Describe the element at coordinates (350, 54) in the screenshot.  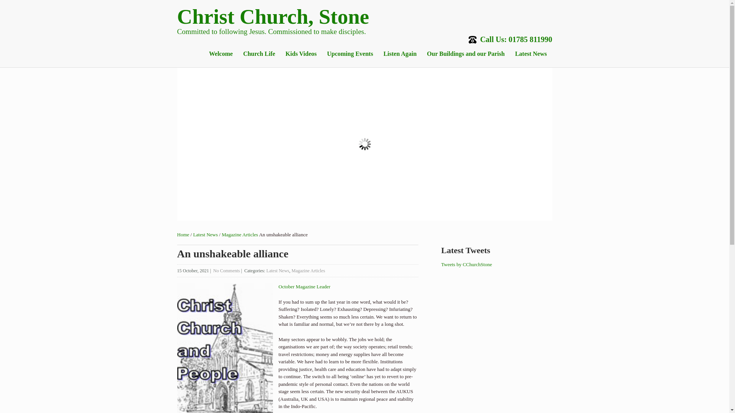
I see `Upcoming Events` at that location.